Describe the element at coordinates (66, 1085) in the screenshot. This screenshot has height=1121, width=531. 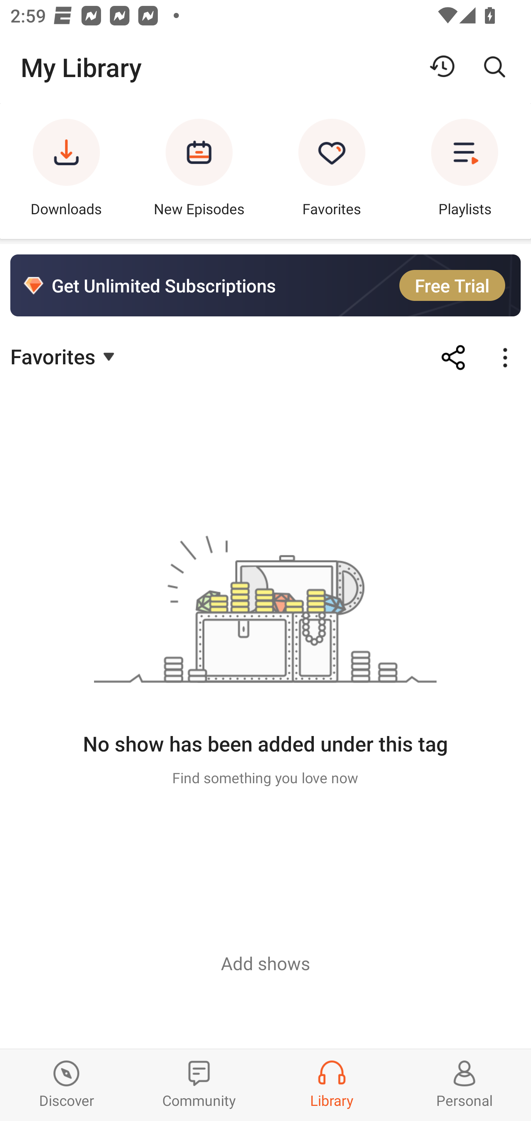
I see `Discover` at that location.